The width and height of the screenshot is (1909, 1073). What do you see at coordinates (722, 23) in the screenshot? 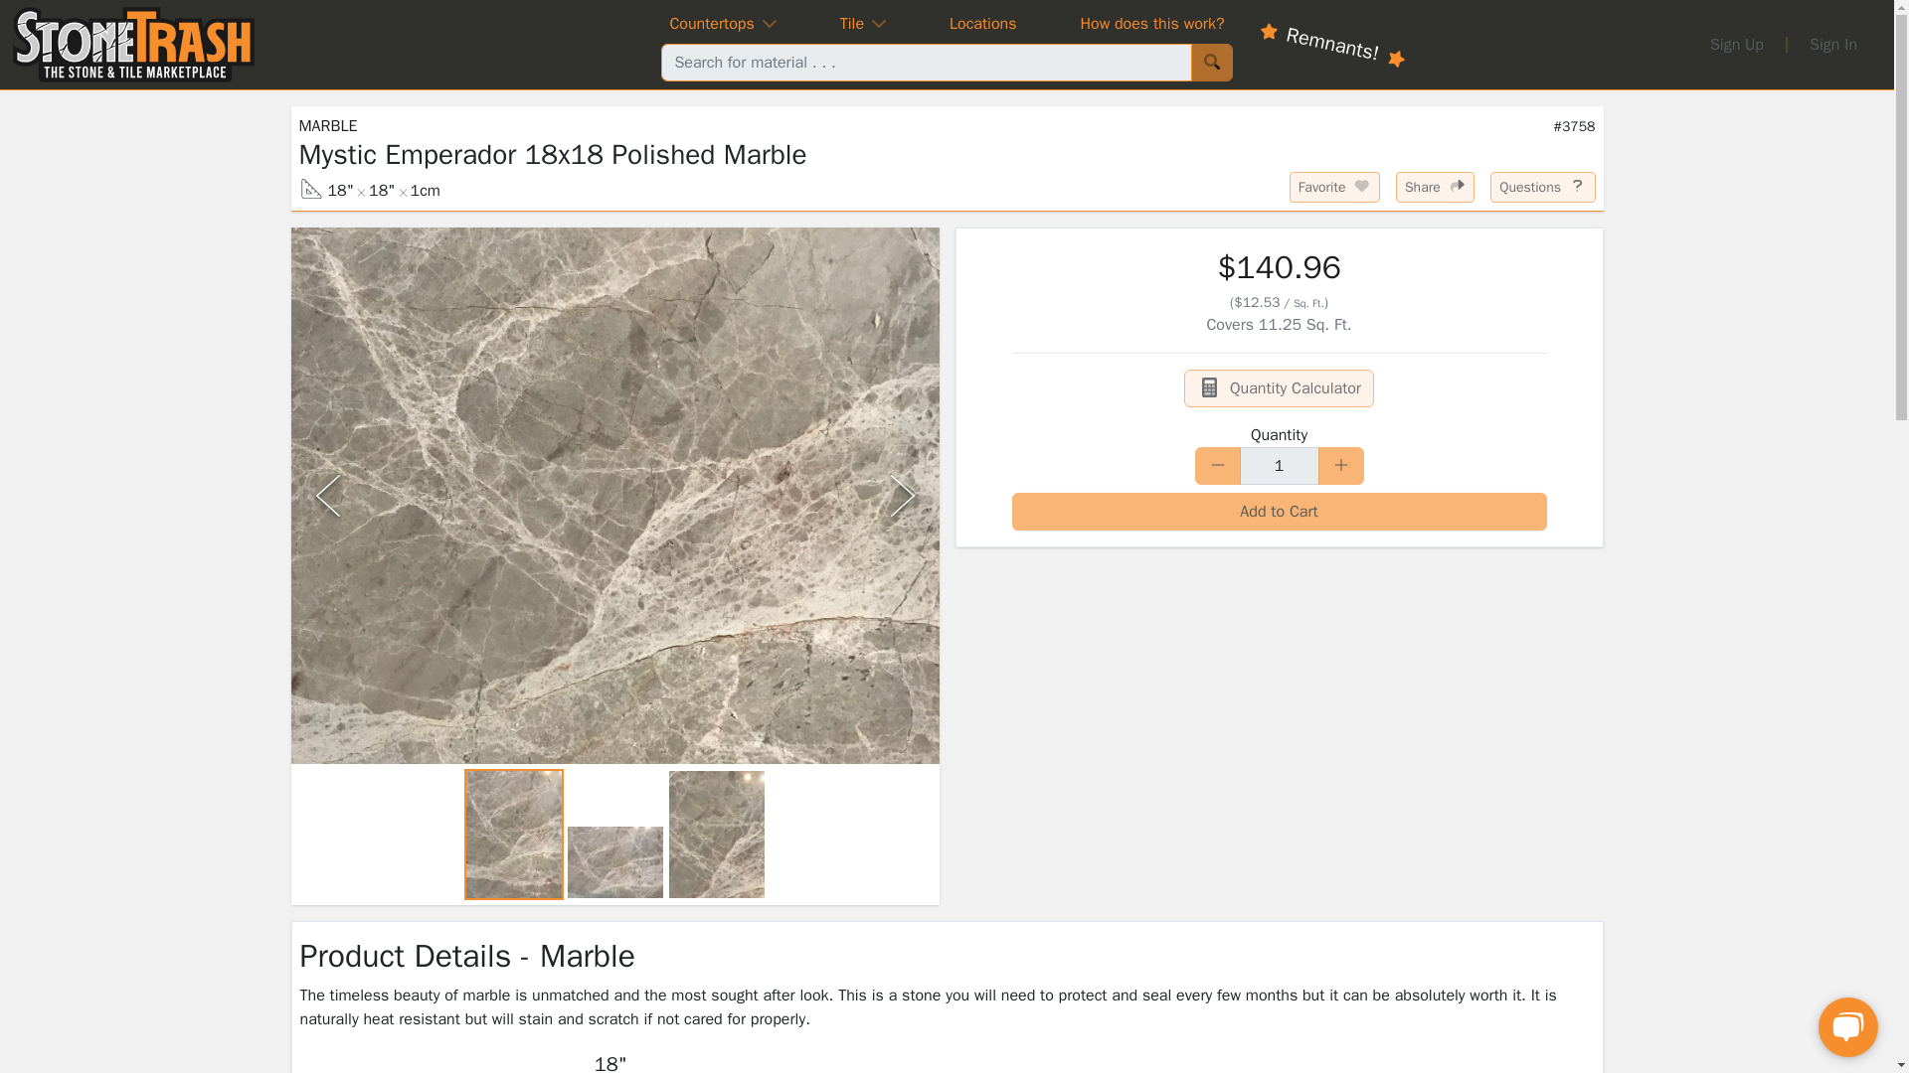
I see `Countertops` at bounding box center [722, 23].